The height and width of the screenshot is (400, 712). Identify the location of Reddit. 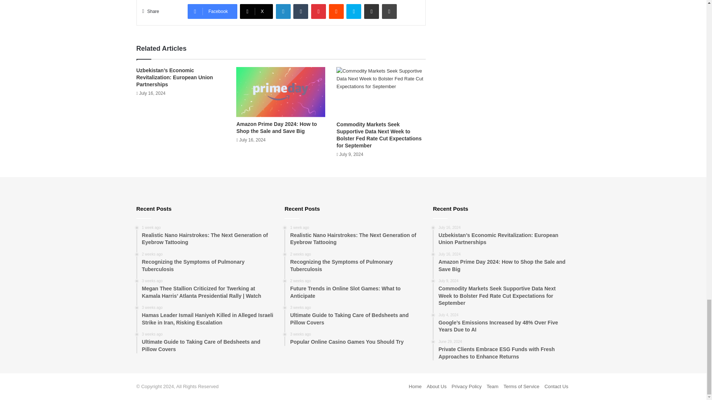
(336, 11).